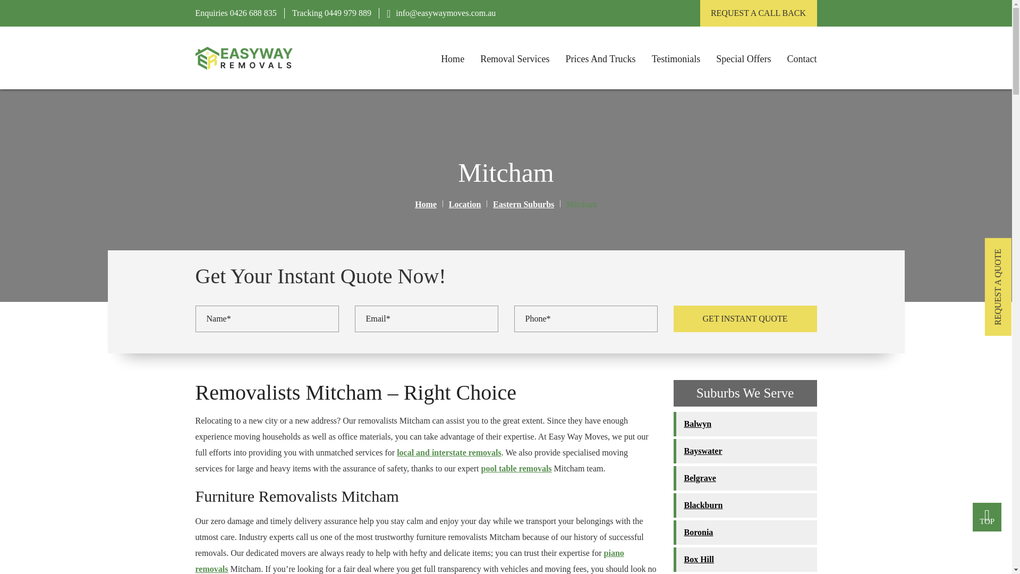  Describe the element at coordinates (743, 59) in the screenshot. I see `Special Offers` at that location.